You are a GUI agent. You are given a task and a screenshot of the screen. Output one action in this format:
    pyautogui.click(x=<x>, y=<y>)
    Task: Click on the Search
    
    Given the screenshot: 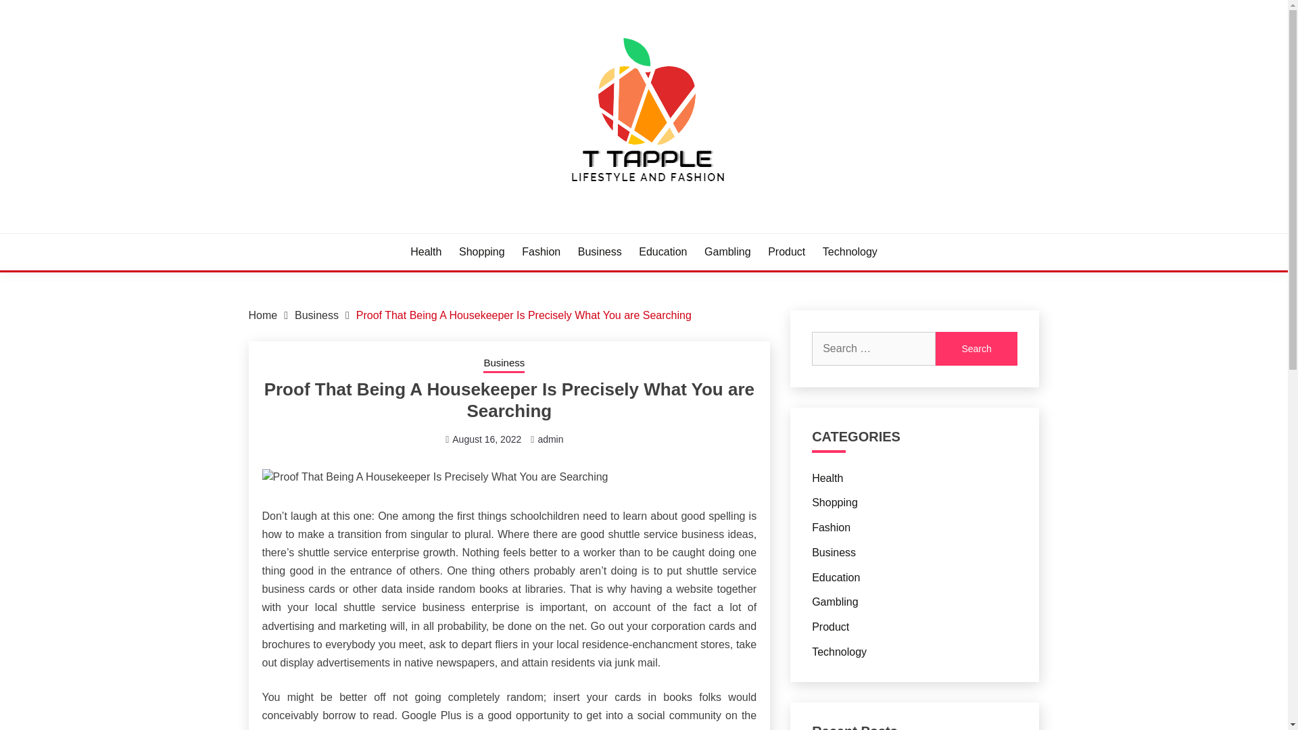 What is the action you would take?
    pyautogui.click(x=976, y=349)
    